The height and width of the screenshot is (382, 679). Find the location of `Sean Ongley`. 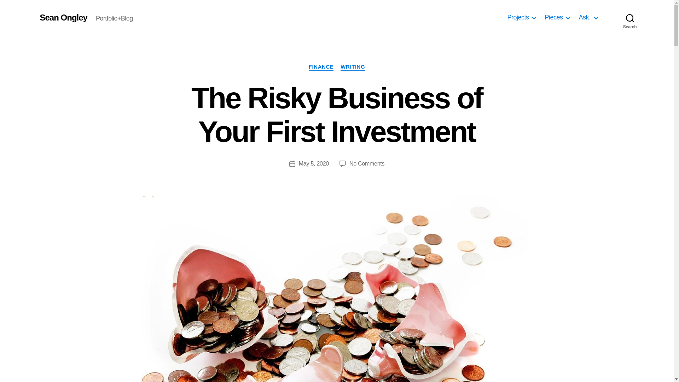

Sean Ongley is located at coordinates (63, 17).